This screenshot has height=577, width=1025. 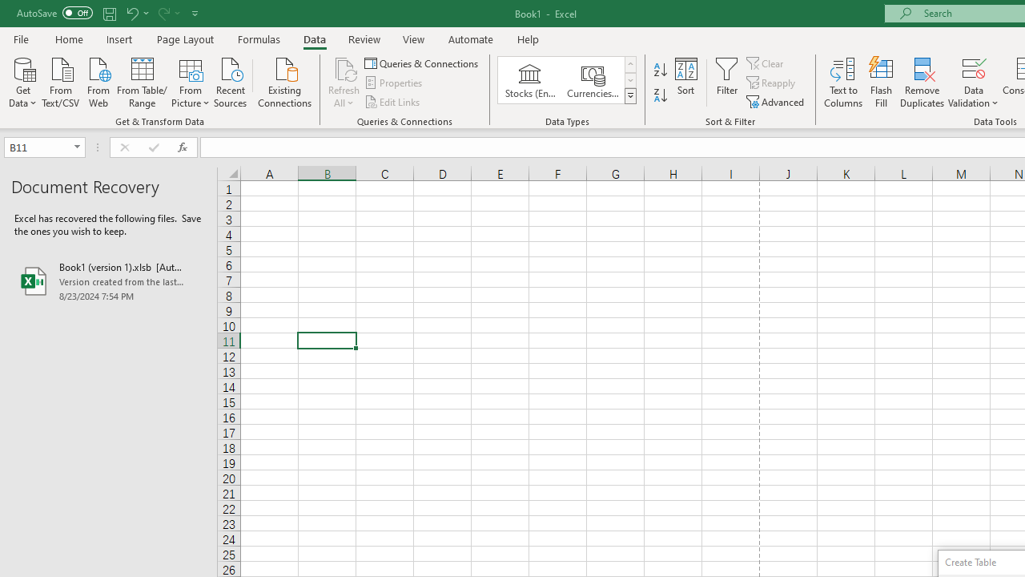 What do you see at coordinates (629, 64) in the screenshot?
I see `Row up` at bounding box center [629, 64].